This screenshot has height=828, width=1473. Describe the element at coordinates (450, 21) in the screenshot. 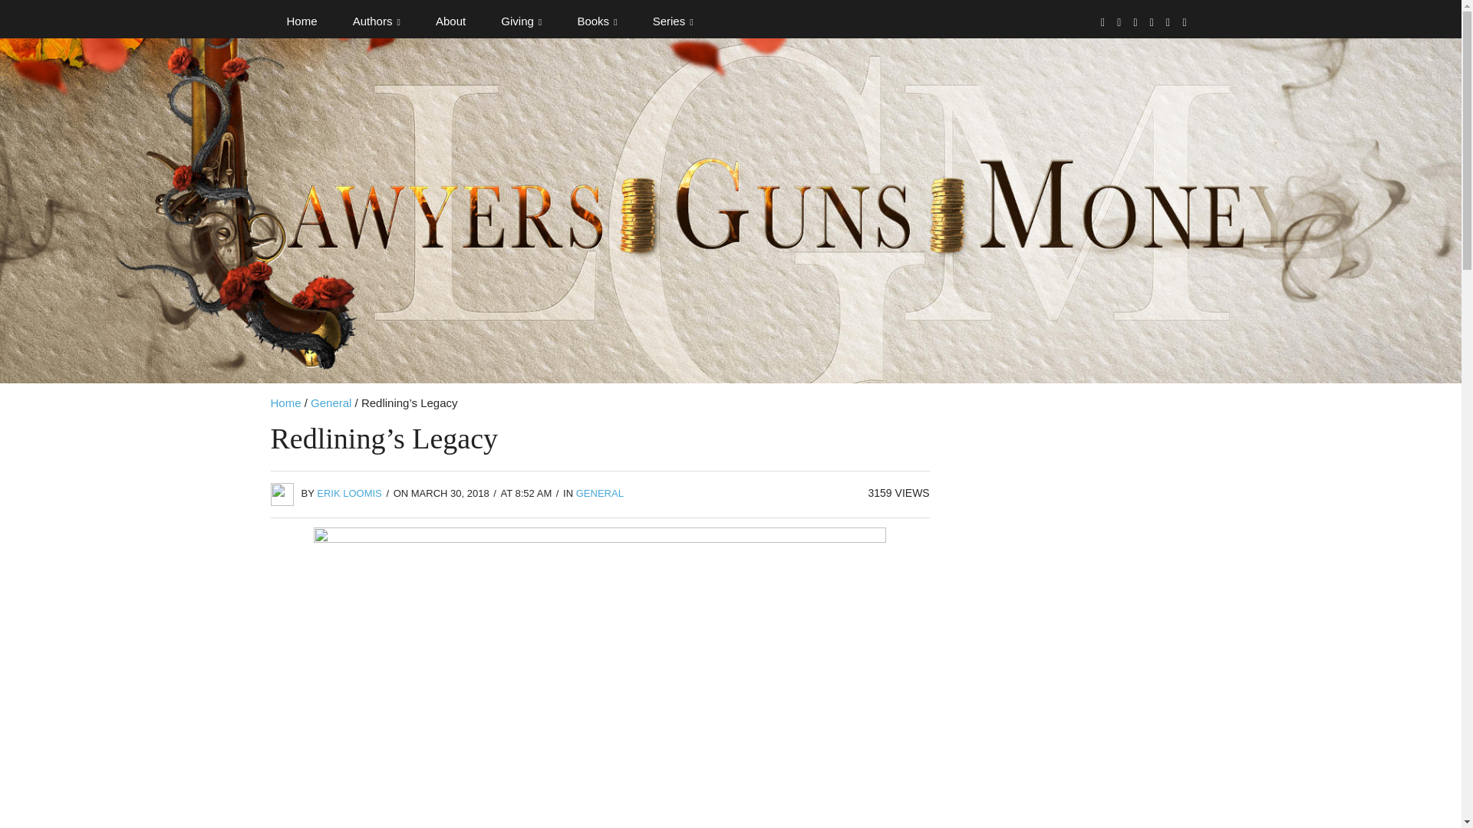

I see `About` at that location.